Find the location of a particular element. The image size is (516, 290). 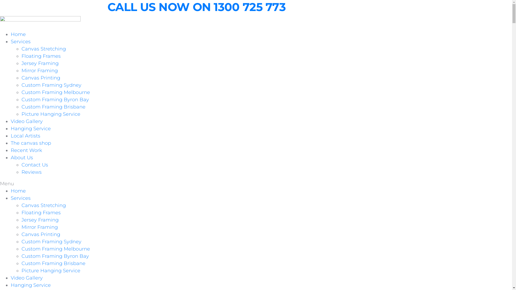

Hanging Service is located at coordinates (31, 285).